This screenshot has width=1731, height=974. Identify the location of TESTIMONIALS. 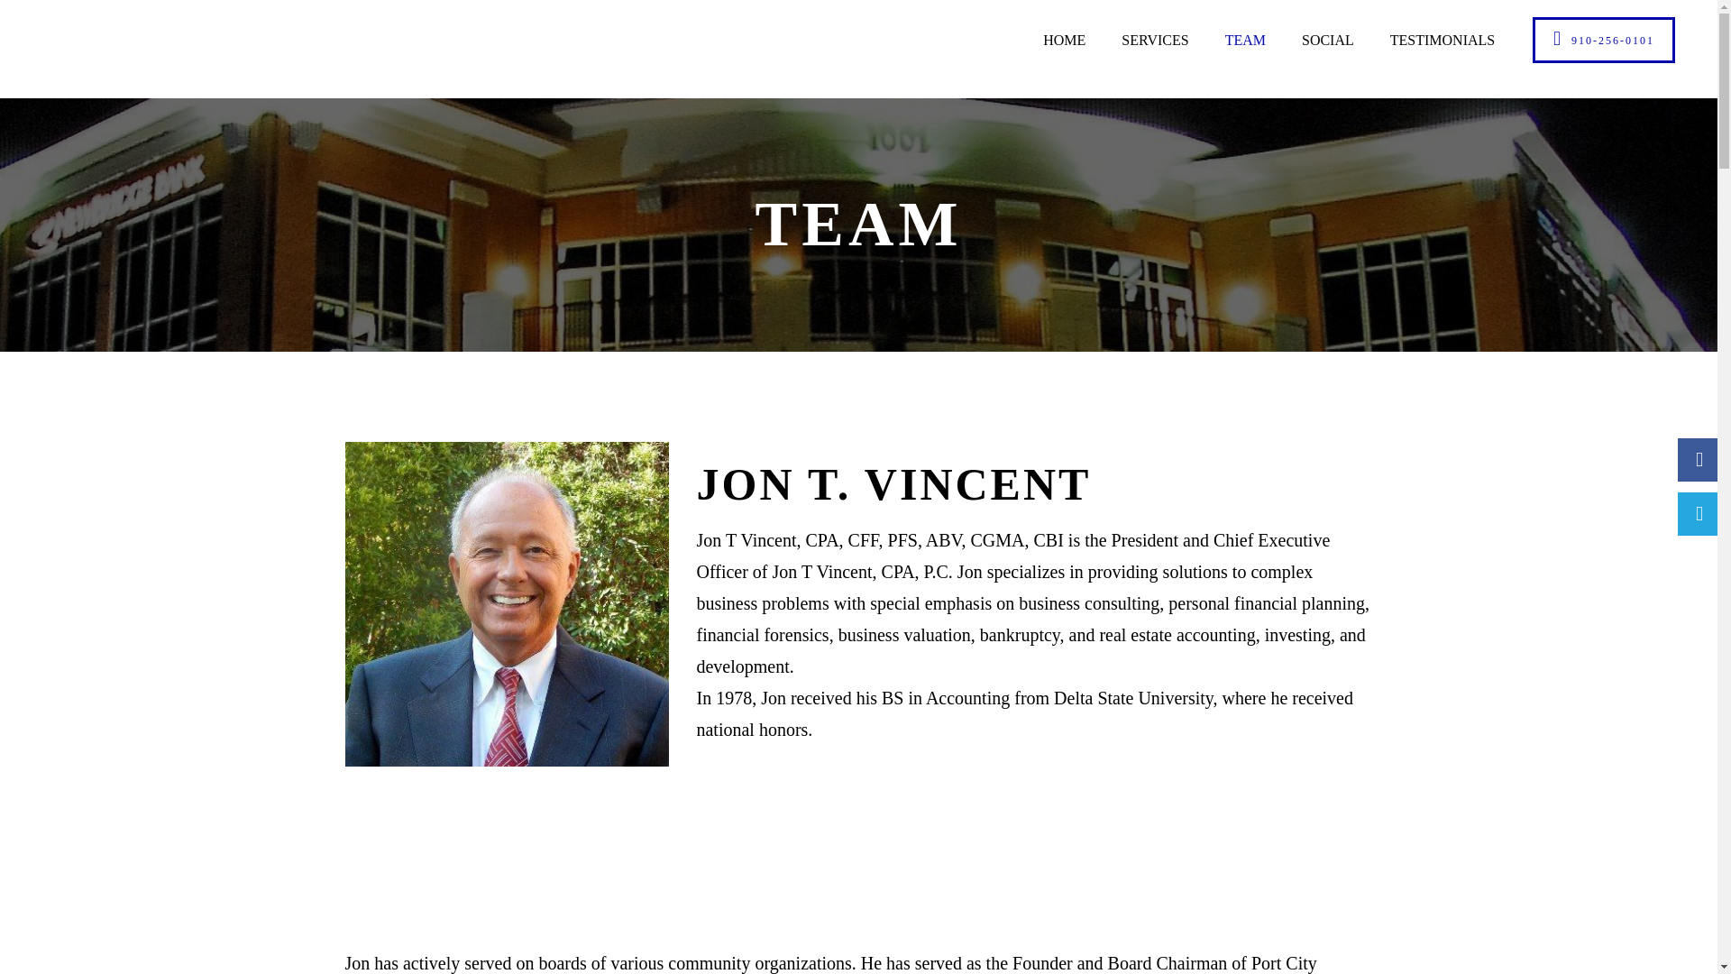
(1442, 40).